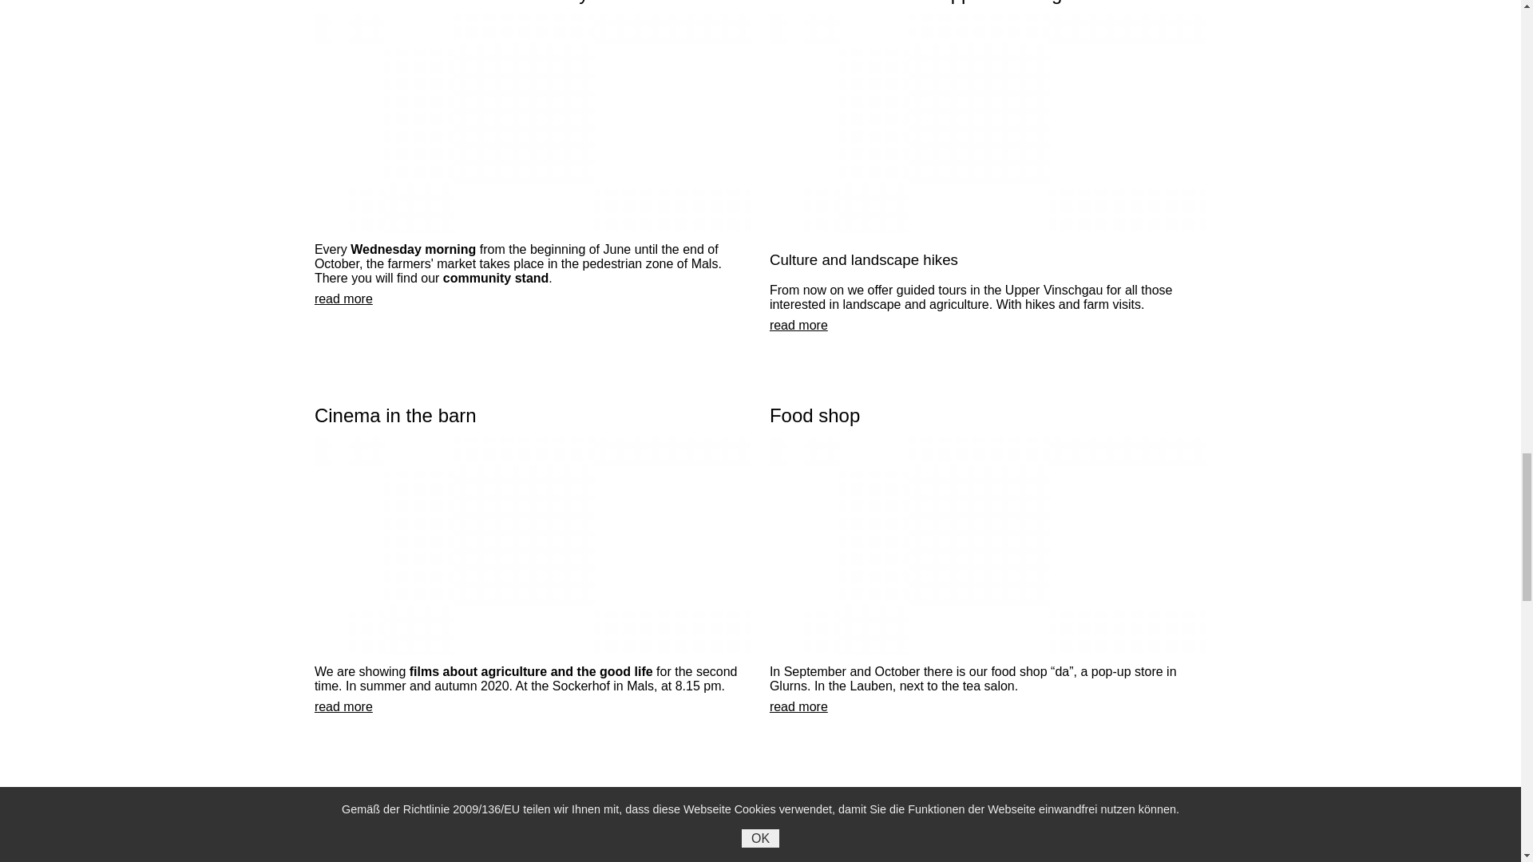 This screenshot has height=862, width=1533. I want to click on Gemeinschaftsstand, so click(532, 123).